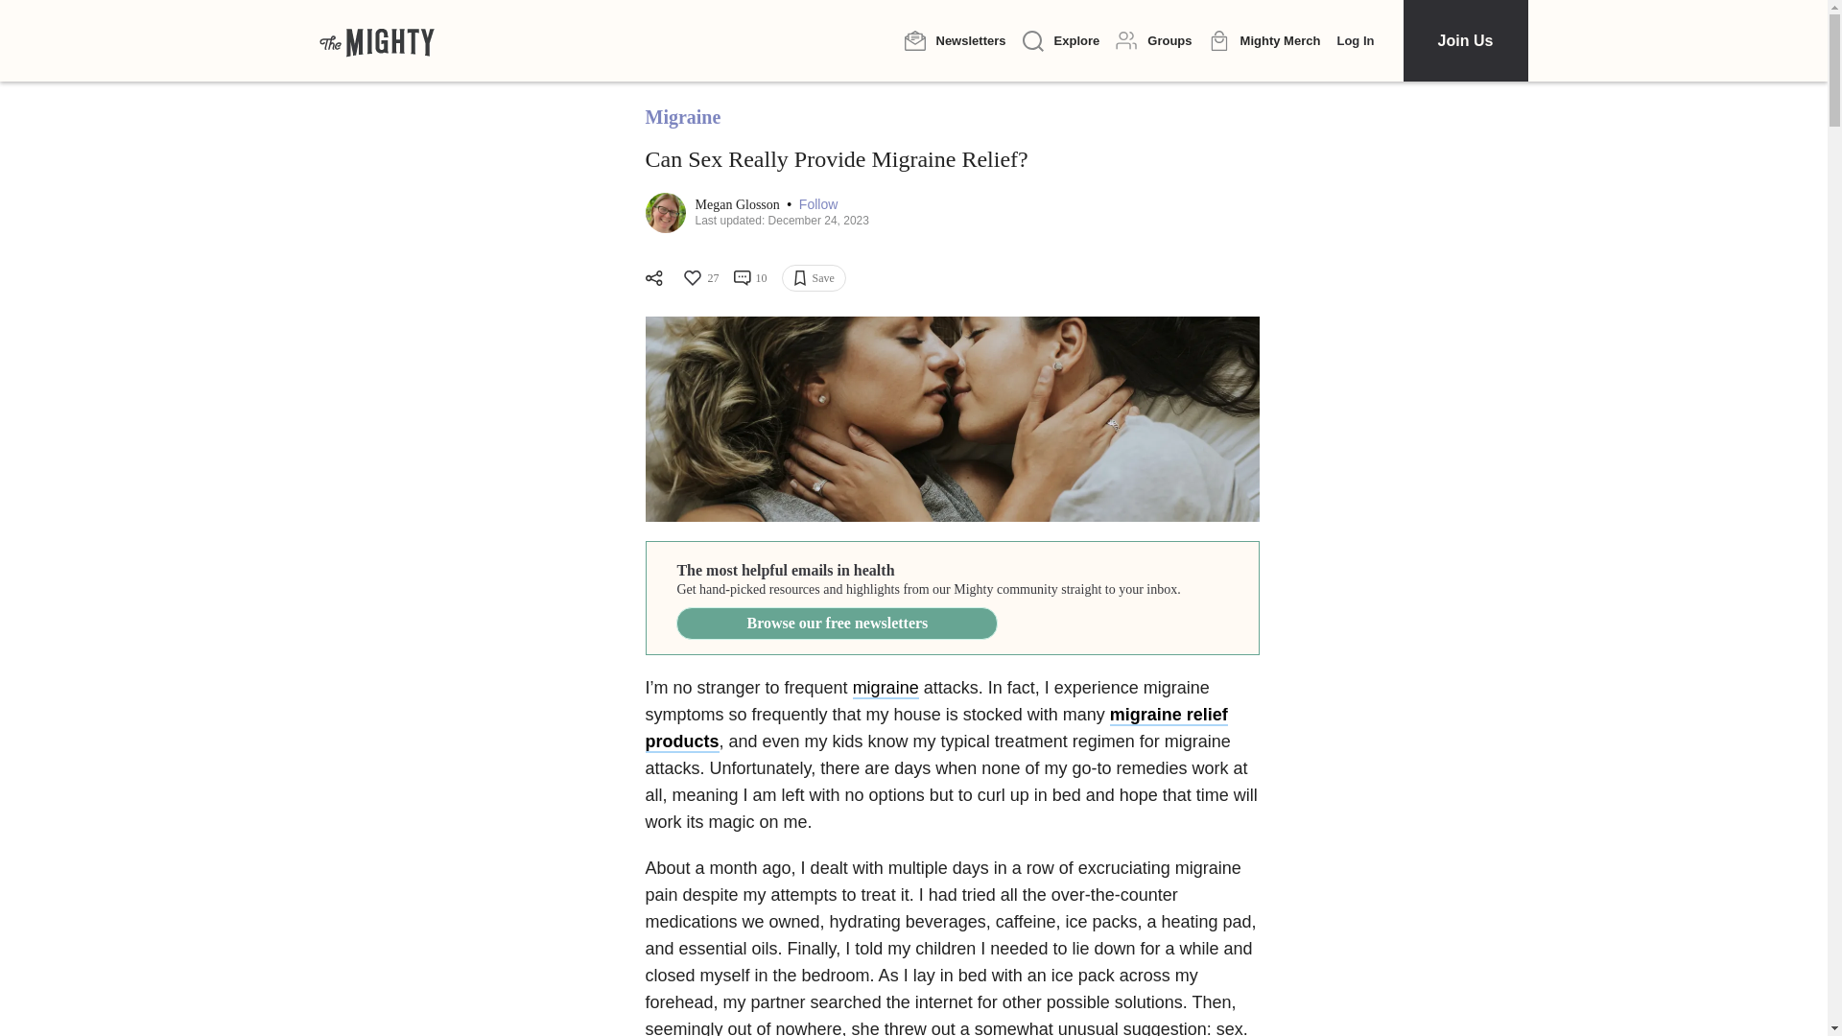 Image resolution: width=1842 pixels, height=1036 pixels. I want to click on Explore, so click(1061, 41).